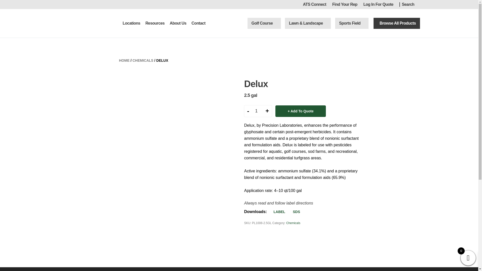 The height and width of the screenshot is (271, 482). Describe the element at coordinates (198, 23) in the screenshot. I see `Contact` at that location.